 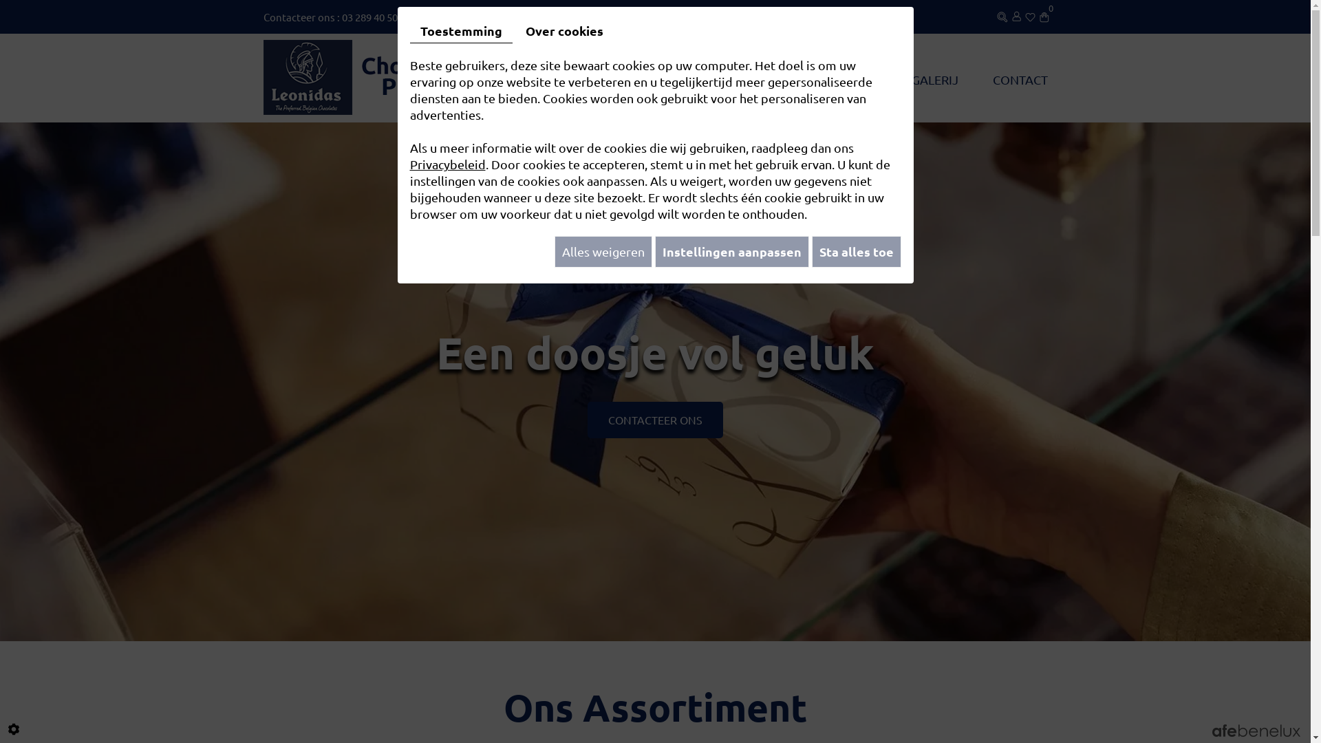 What do you see at coordinates (364, 17) in the screenshot?
I see `Contacteer ons : 03 289 40 50 - 0469 16 01 03` at bounding box center [364, 17].